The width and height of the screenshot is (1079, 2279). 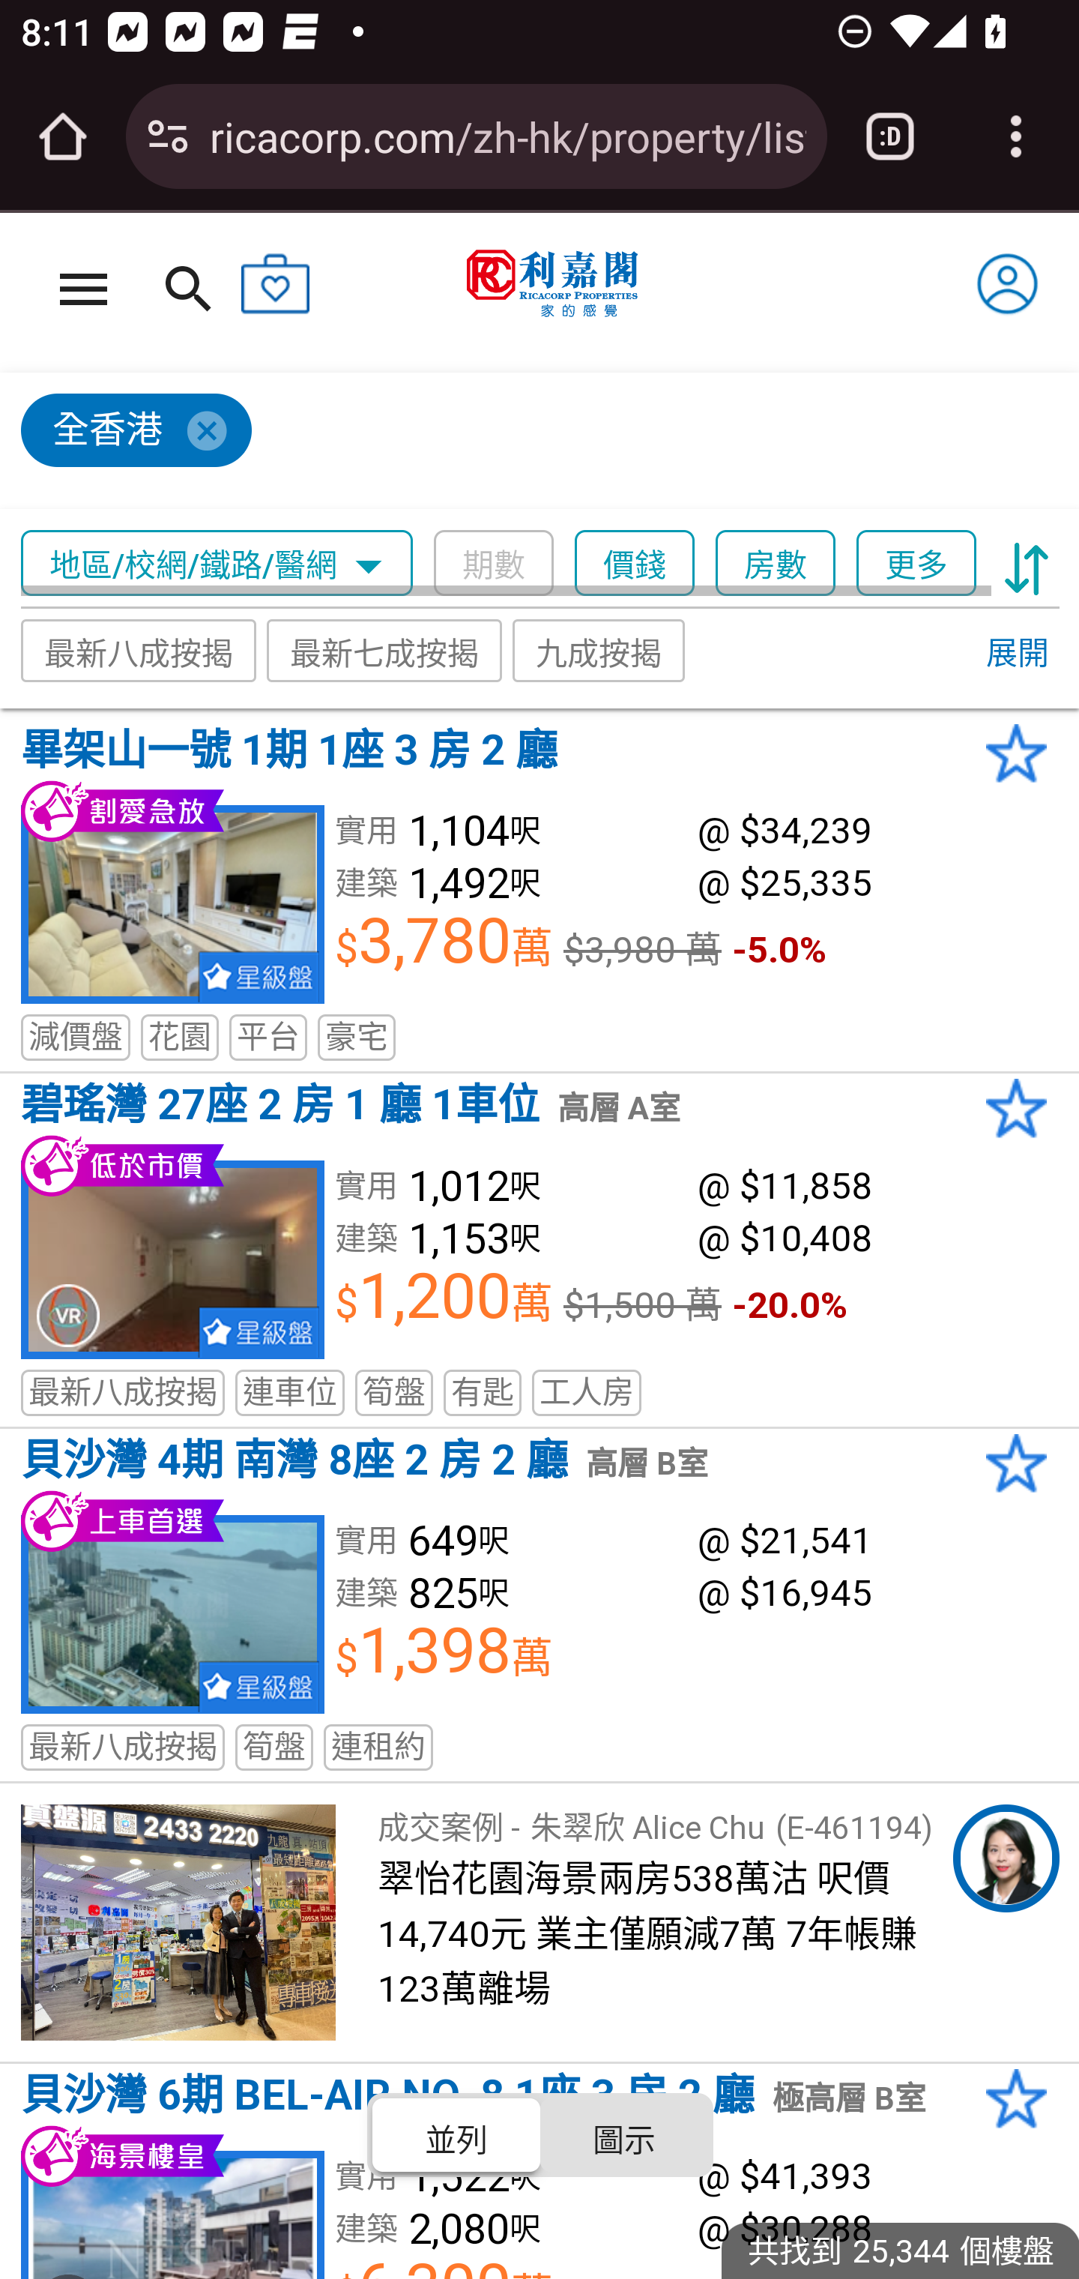 I want to click on 房數, so click(x=775, y=564).